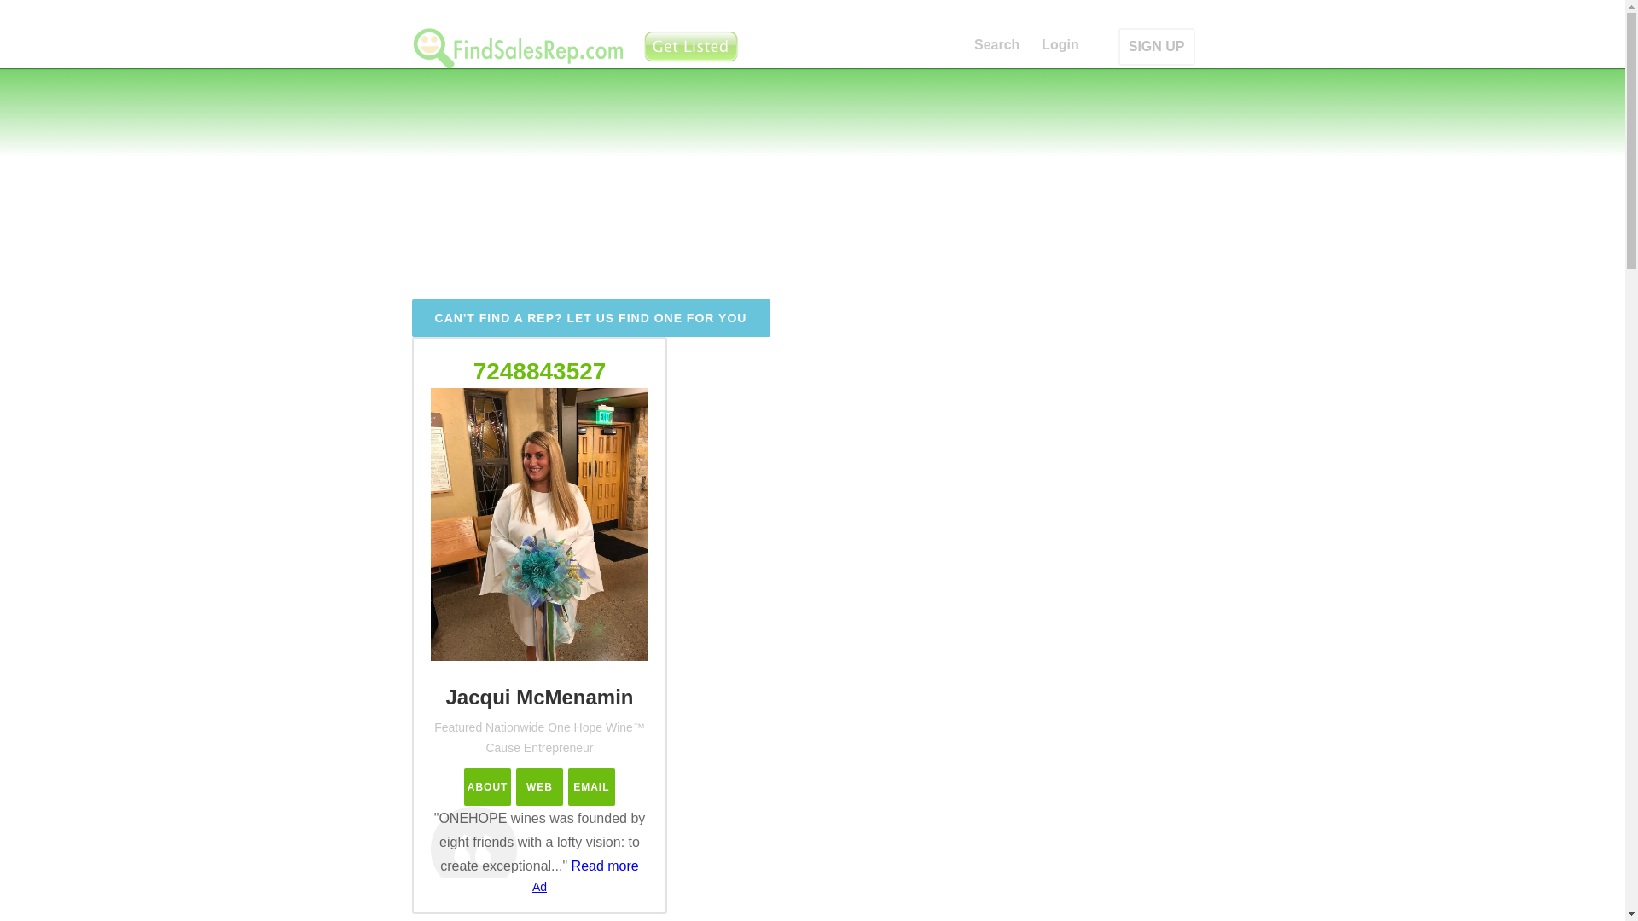 The image size is (1638, 921). I want to click on Login, so click(1060, 46).